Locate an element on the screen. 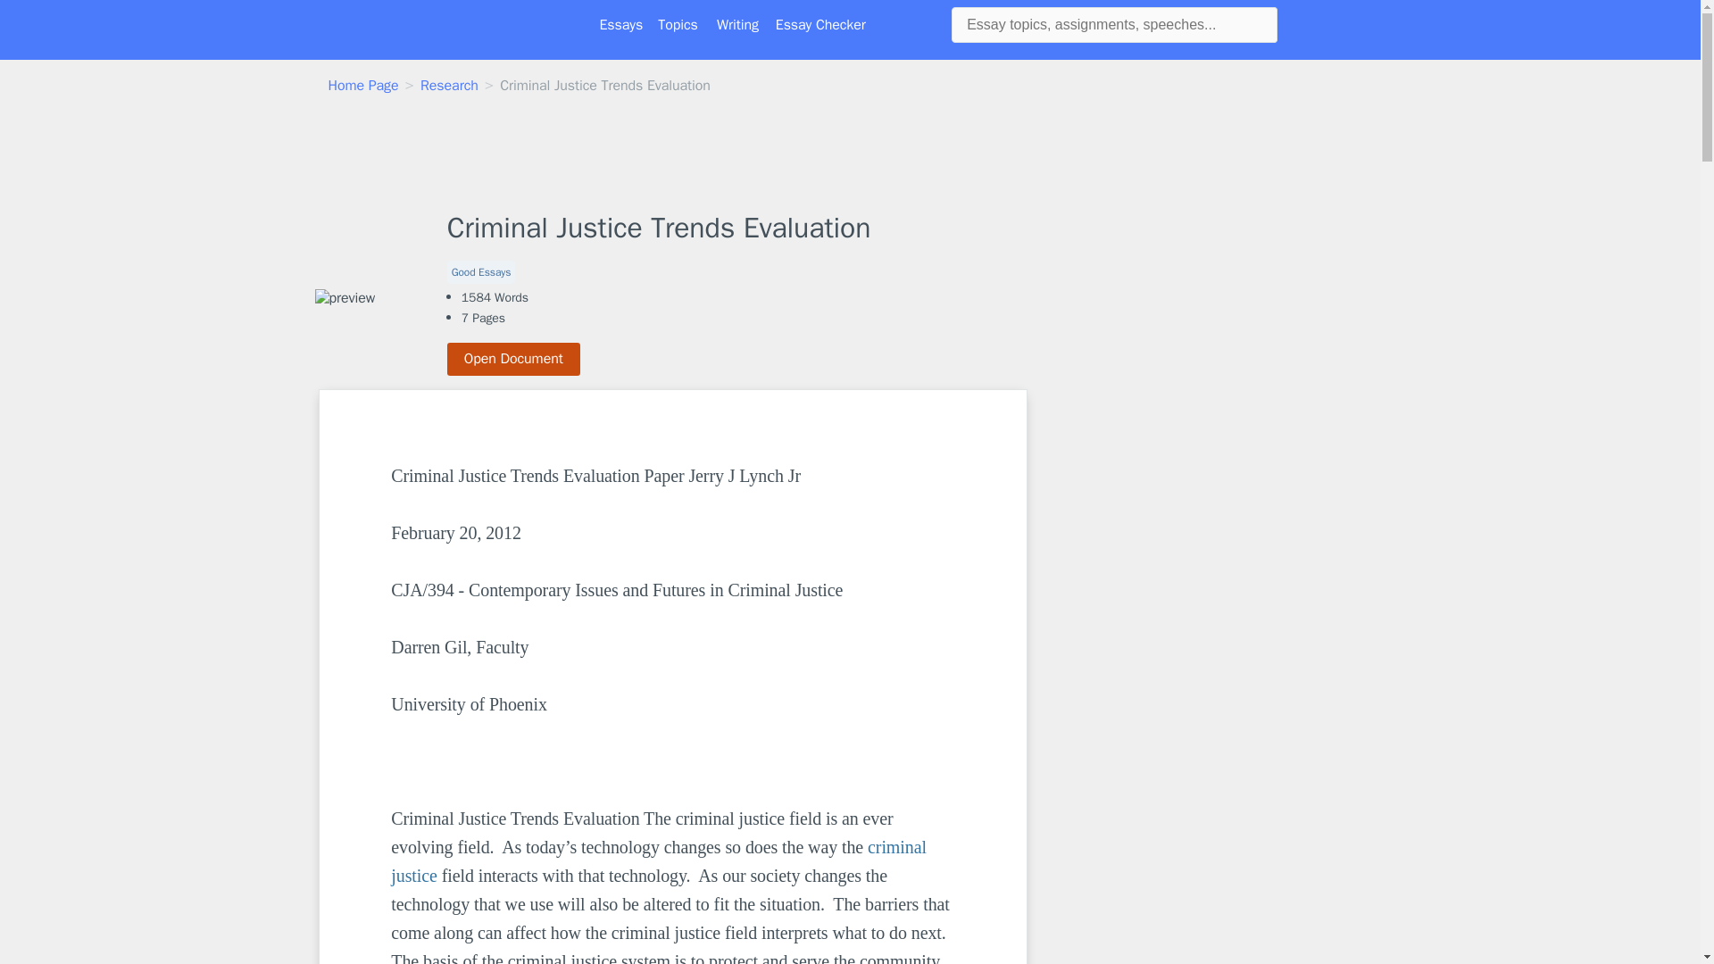 The width and height of the screenshot is (1714, 964). Writing is located at coordinates (737, 25).